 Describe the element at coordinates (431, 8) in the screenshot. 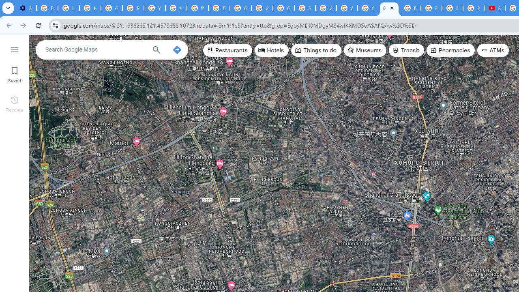

I see `Privacy Help Center - Policies Help` at that location.